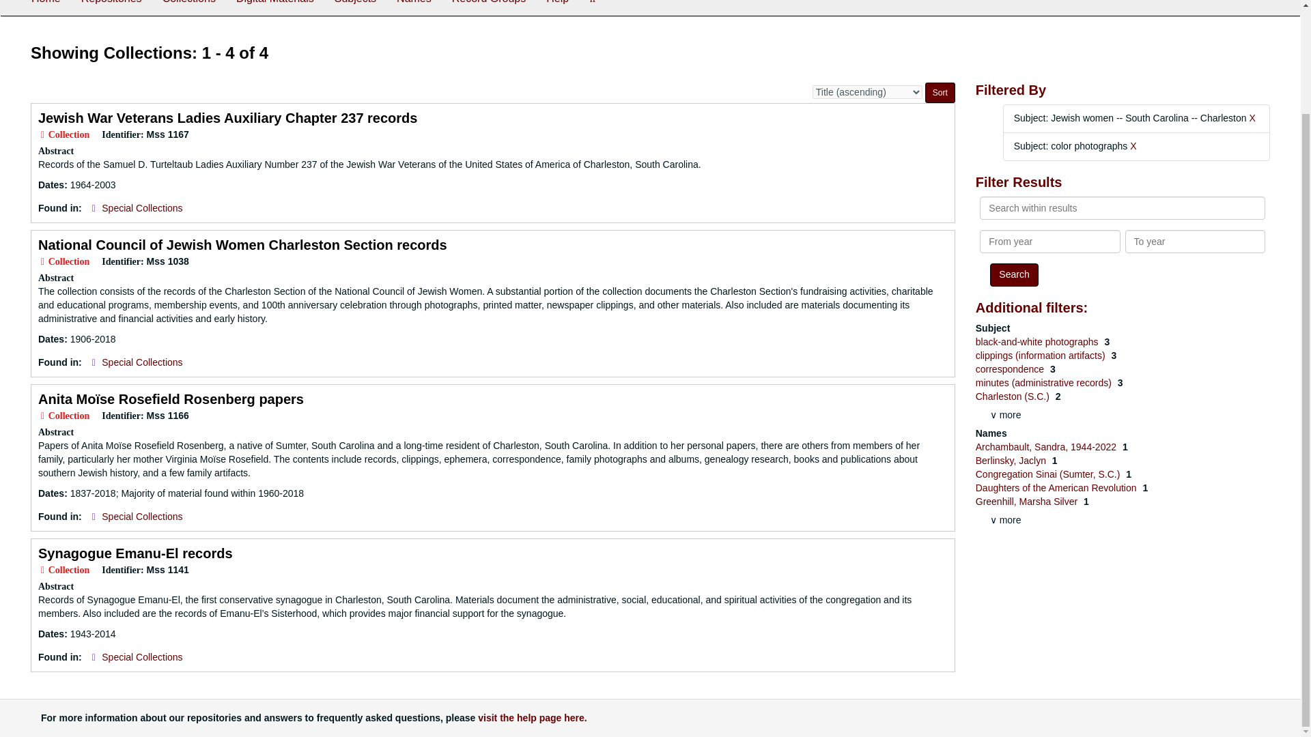  What do you see at coordinates (135, 553) in the screenshot?
I see `Synagogue Emanu-El records` at bounding box center [135, 553].